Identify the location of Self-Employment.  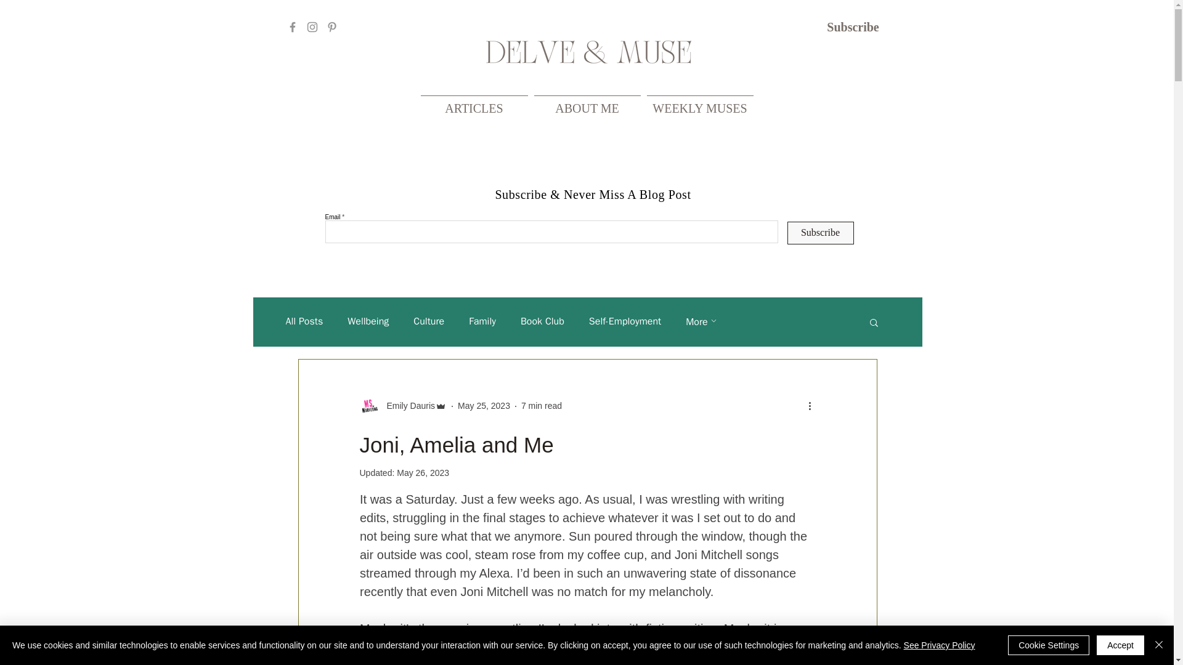
(625, 321).